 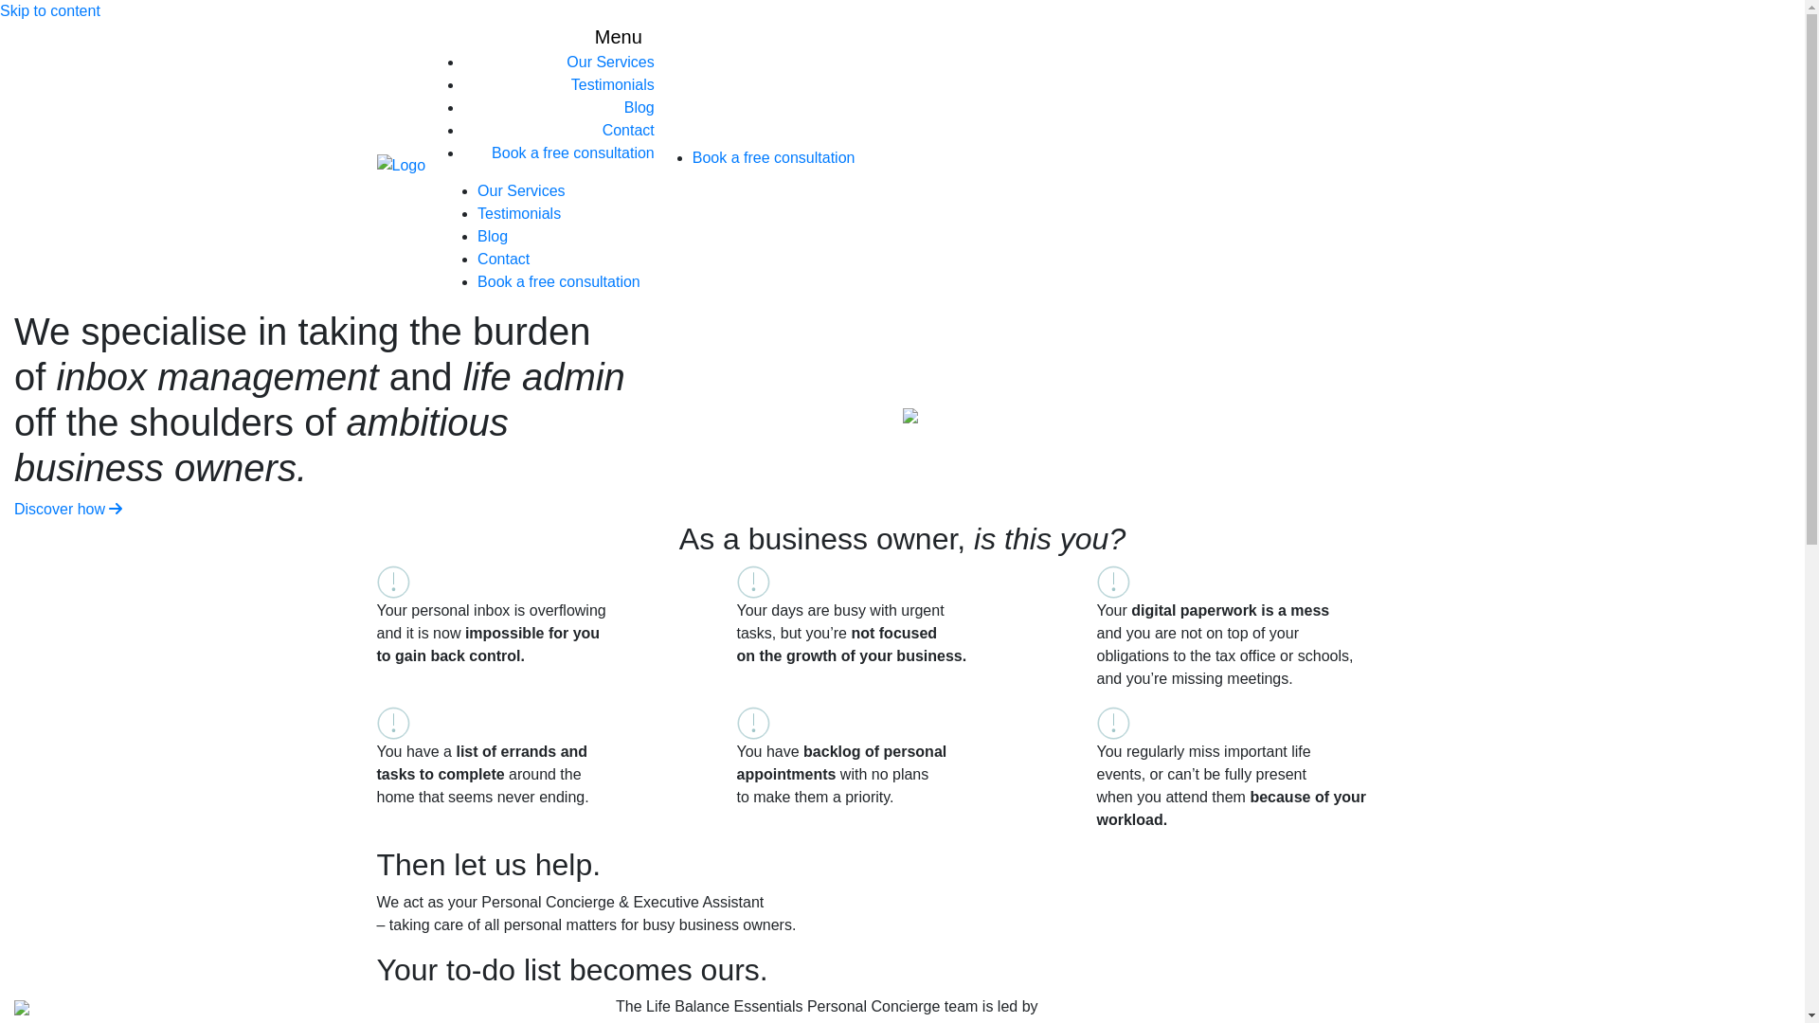 What do you see at coordinates (68, 510) in the screenshot?
I see `Discover how` at bounding box center [68, 510].